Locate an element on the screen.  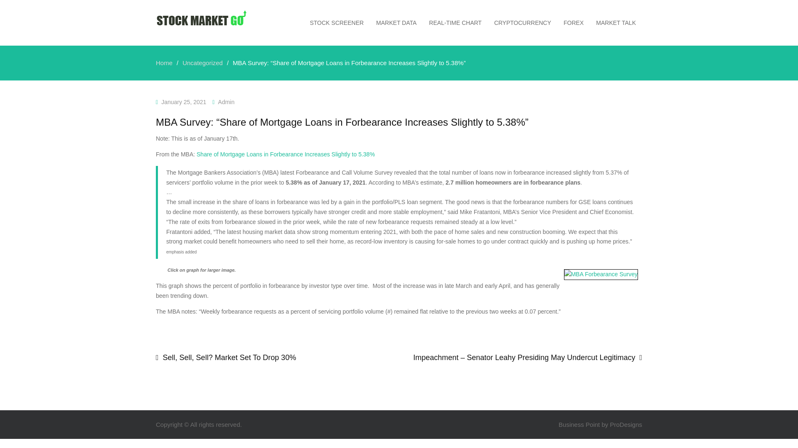
January 25, 2021 is located at coordinates (183, 102).